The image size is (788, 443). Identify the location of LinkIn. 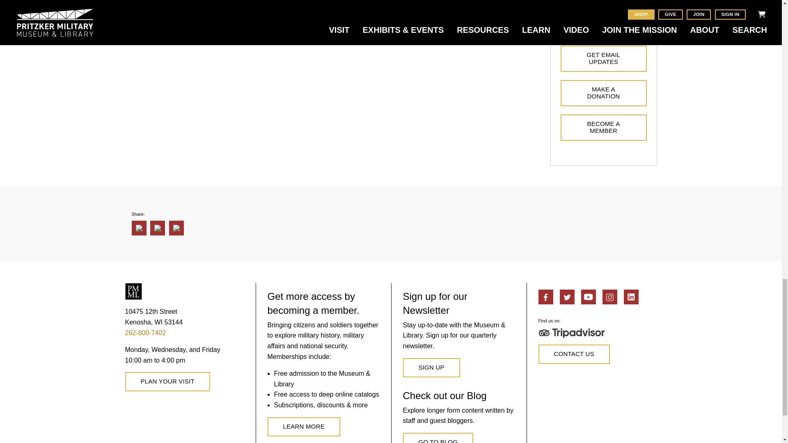
(631, 297).